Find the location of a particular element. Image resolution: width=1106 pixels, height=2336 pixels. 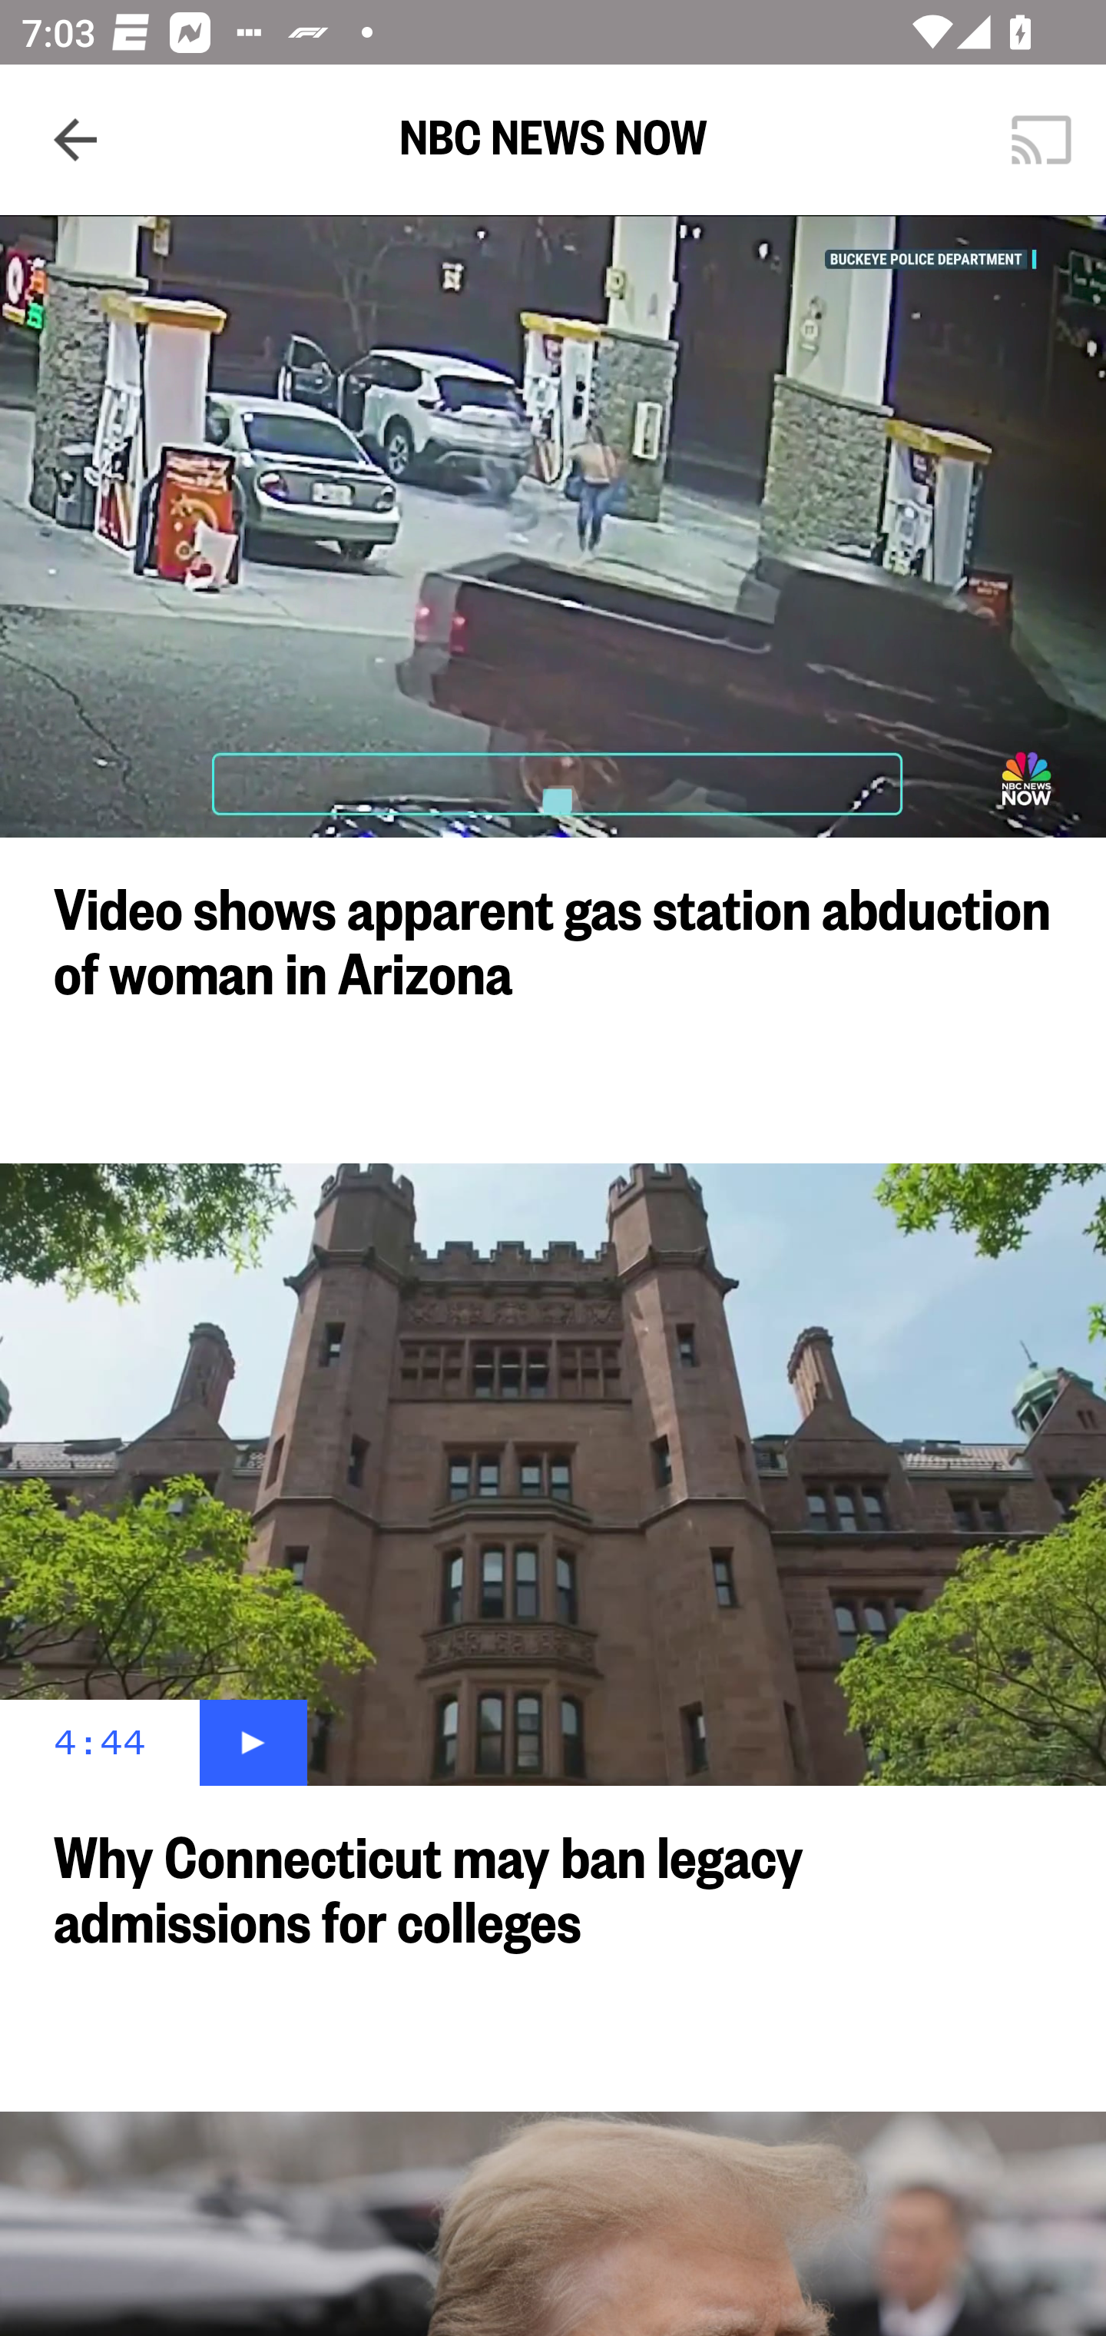

Cast. Disconnected is located at coordinates (1041, 140).